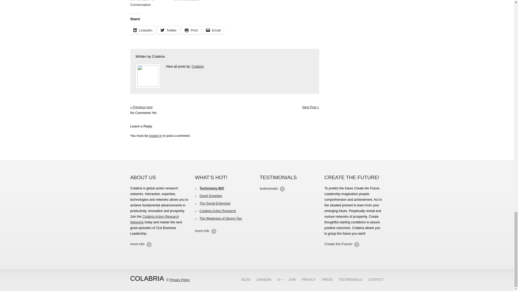 This screenshot has height=291, width=518. What do you see at coordinates (191, 30) in the screenshot?
I see `Click to print` at bounding box center [191, 30].